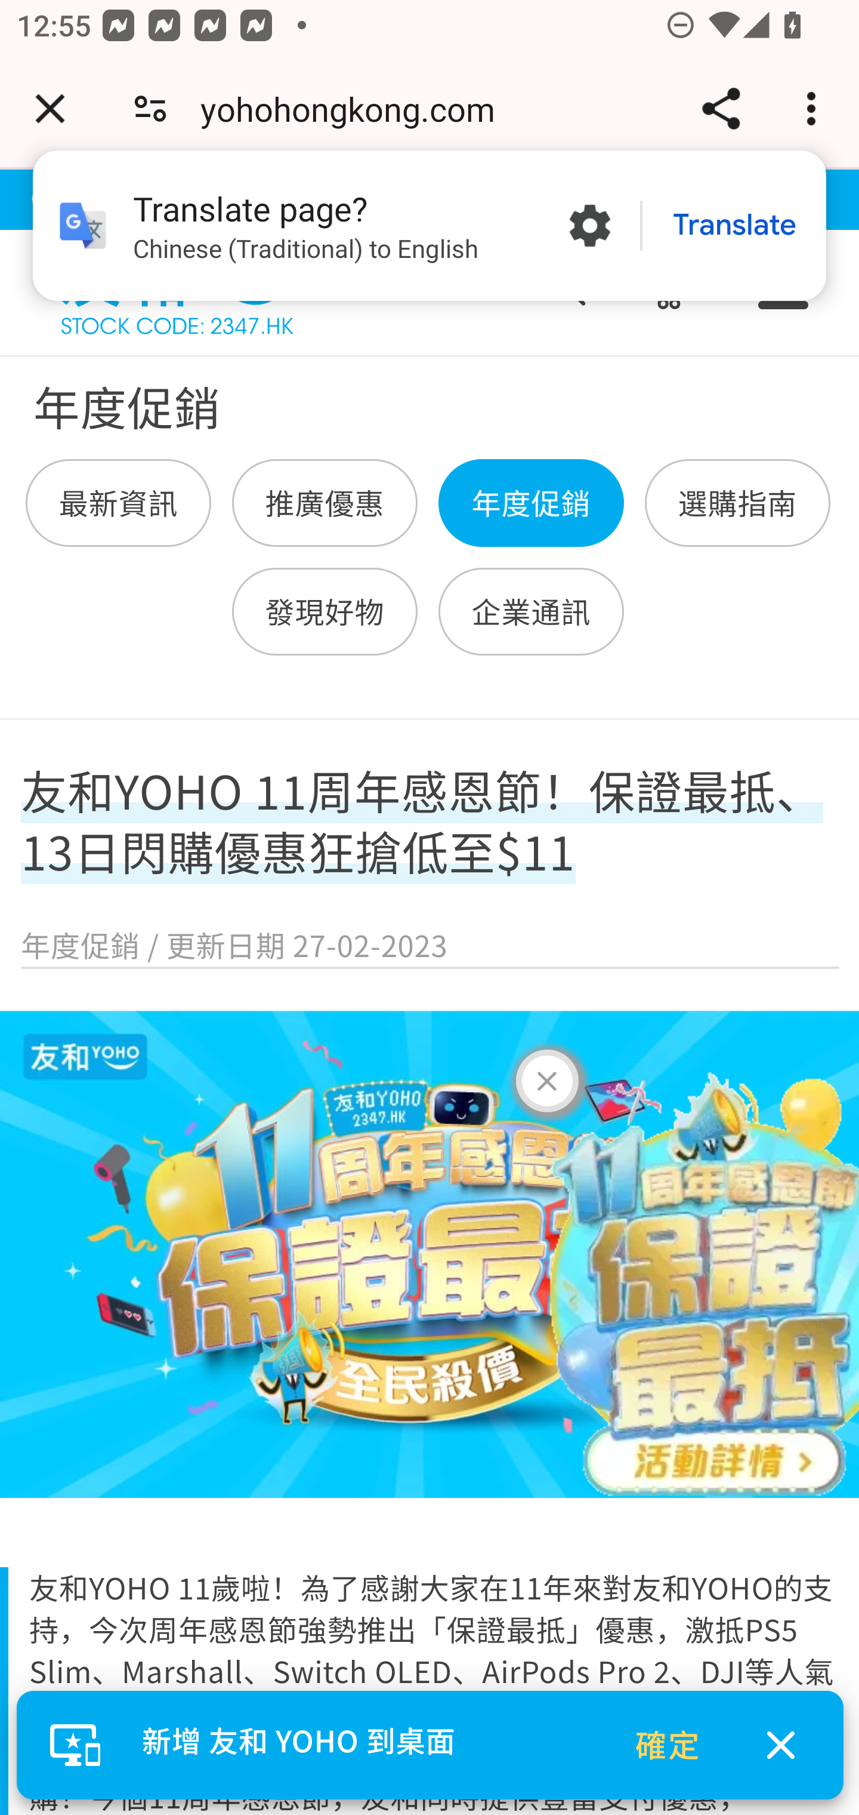  I want to click on 最新資訊, so click(119, 504).